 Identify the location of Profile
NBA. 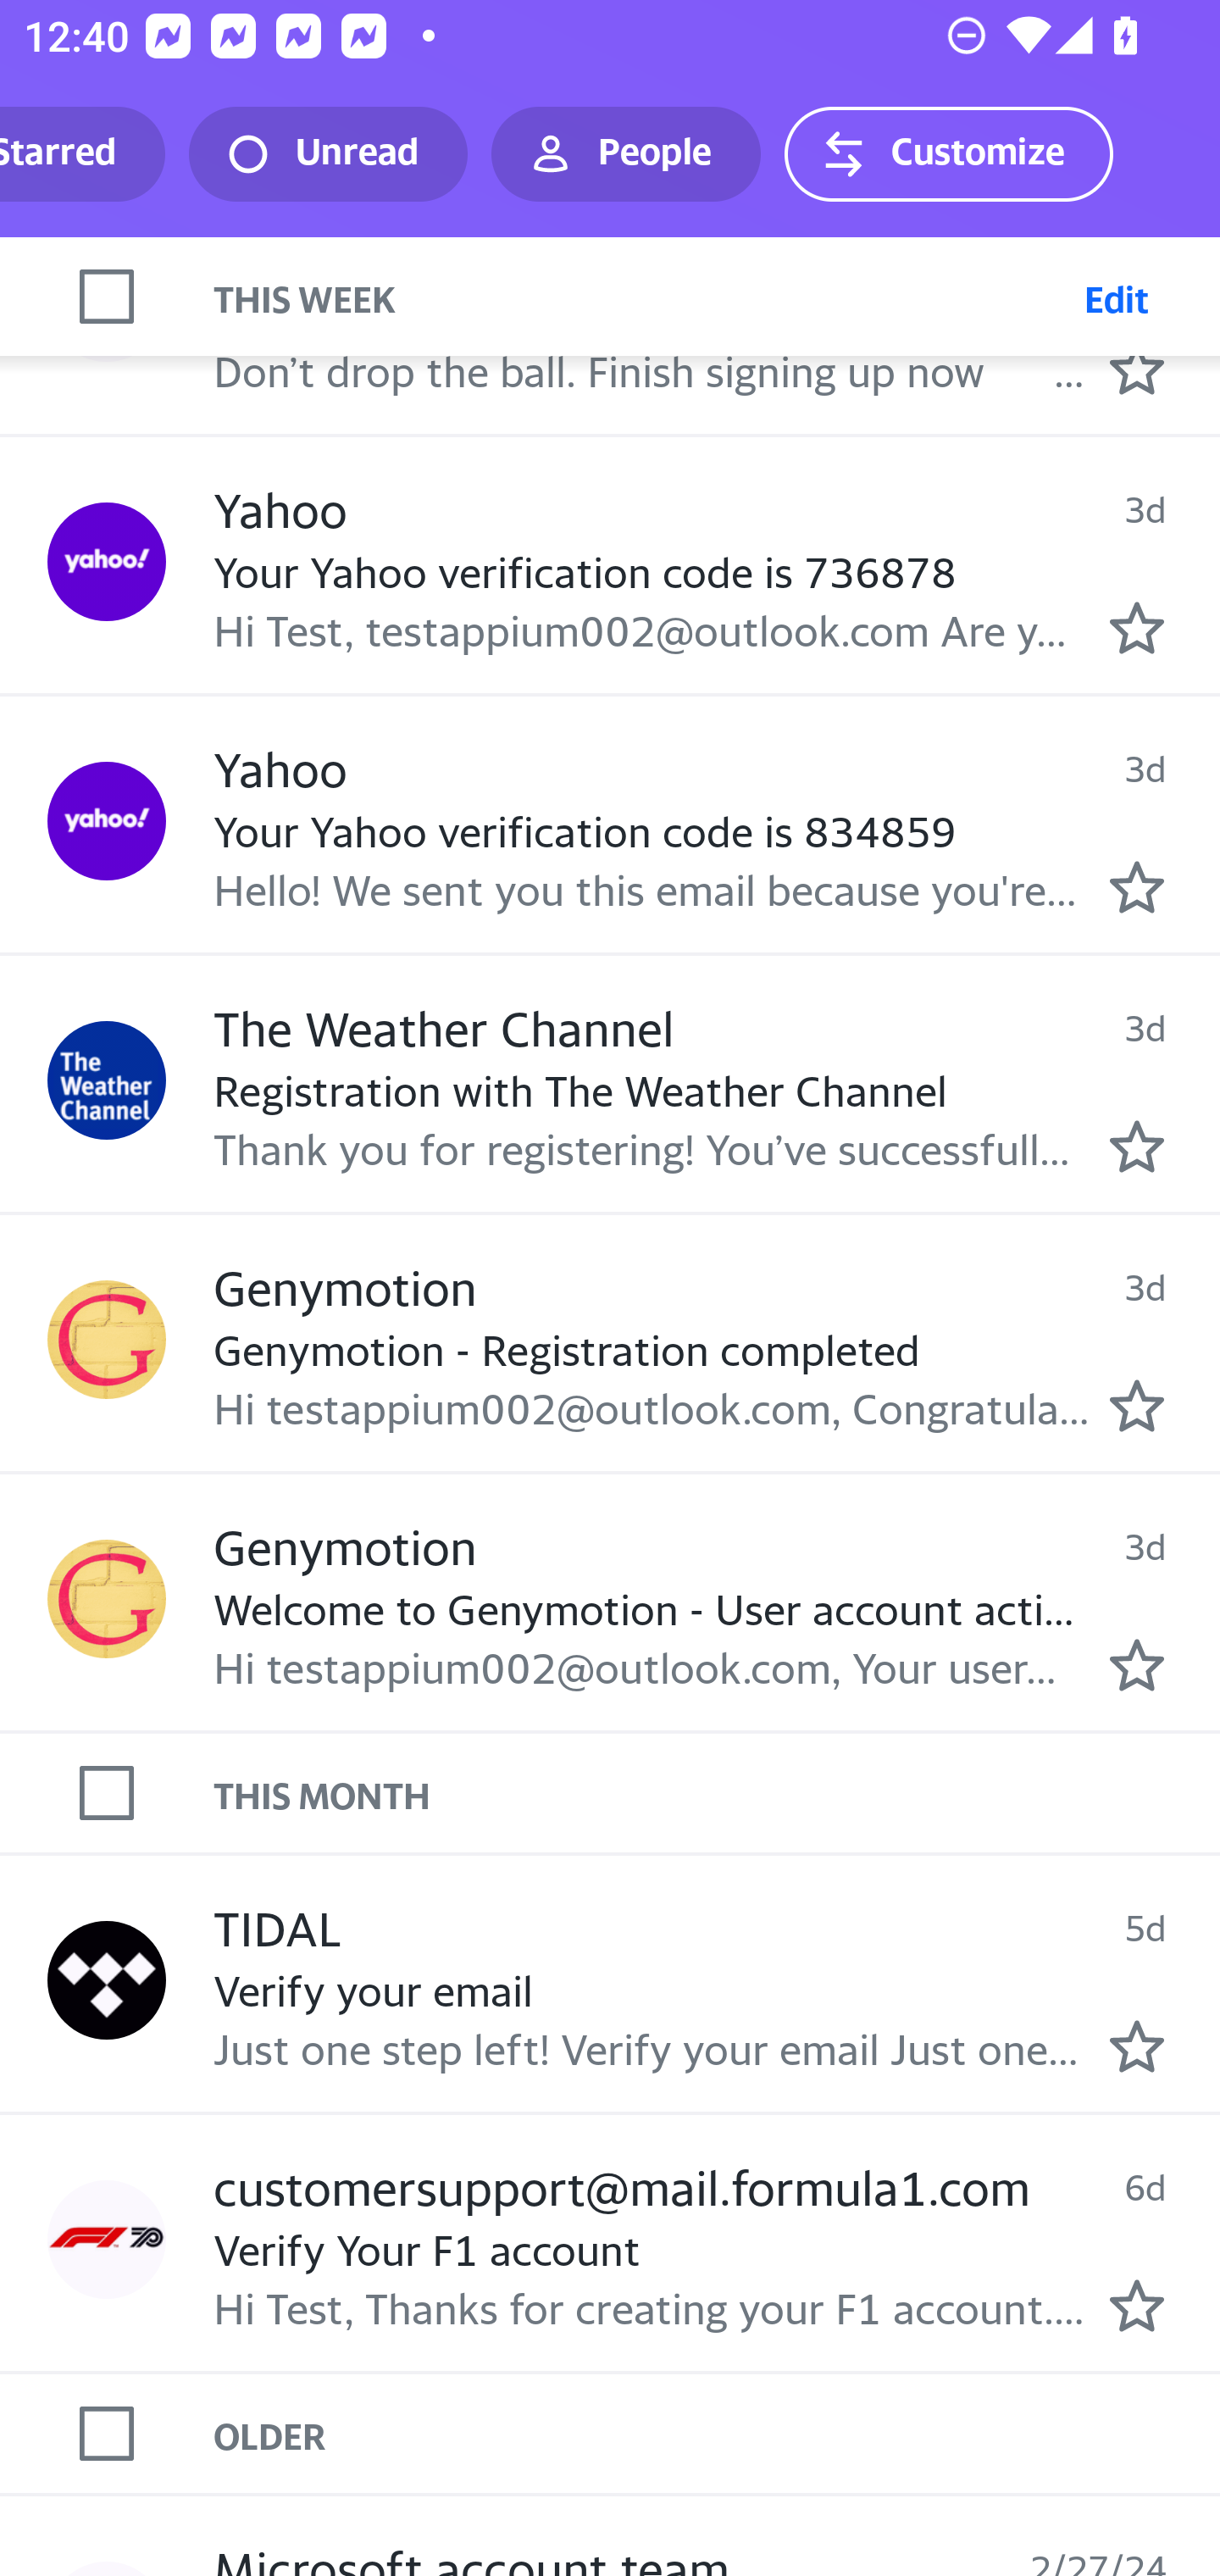
(107, 301).